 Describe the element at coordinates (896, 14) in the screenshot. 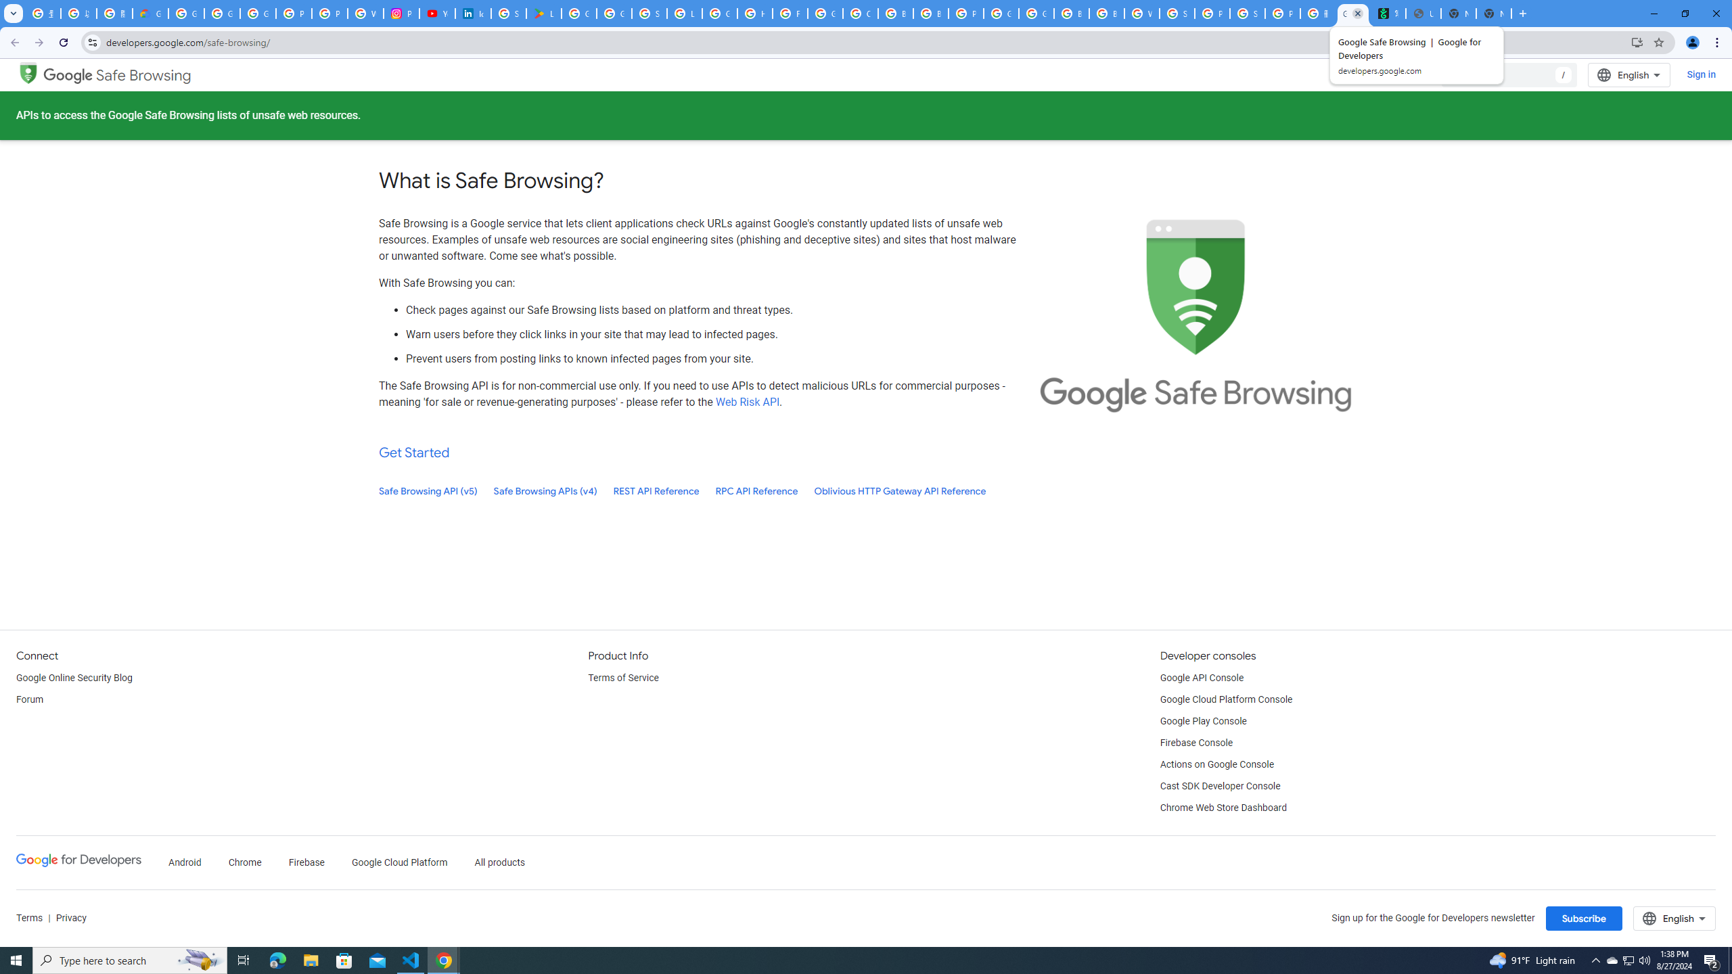

I see `Browse Chrome as a guest - Computer - Google Chrome Help` at that location.